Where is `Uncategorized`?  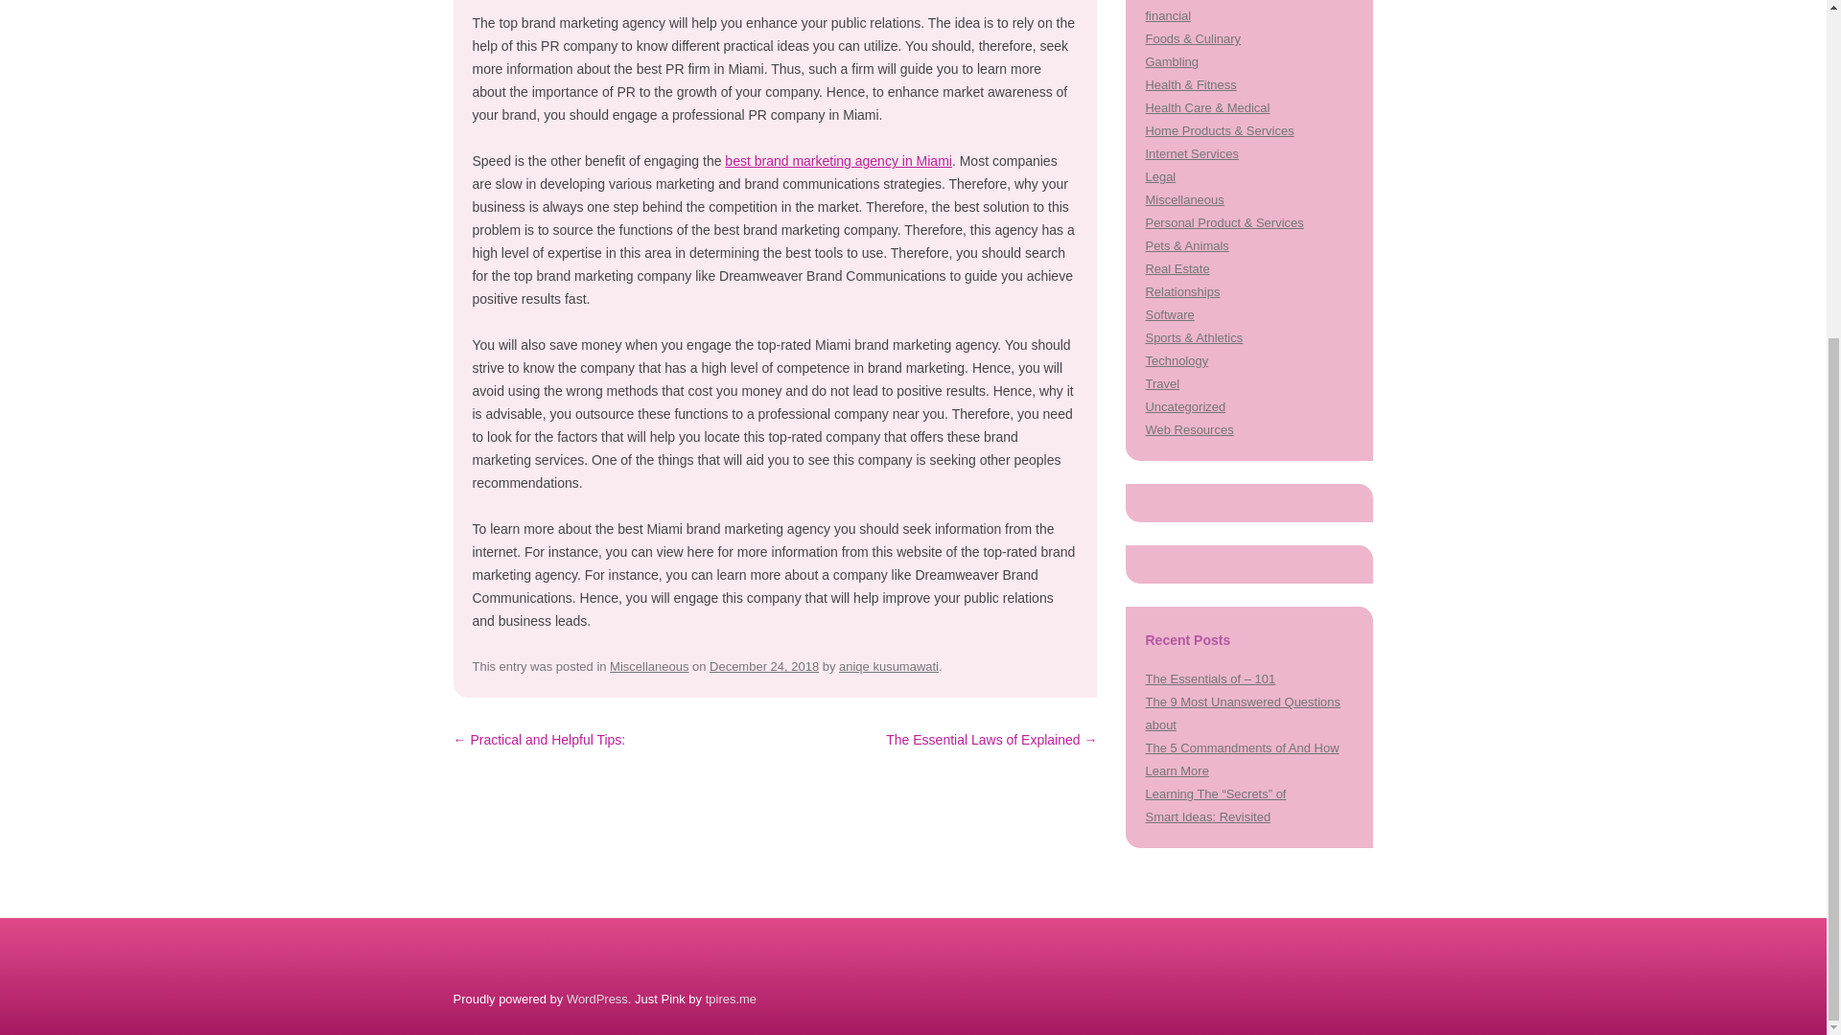 Uncategorized is located at coordinates (1185, 406).